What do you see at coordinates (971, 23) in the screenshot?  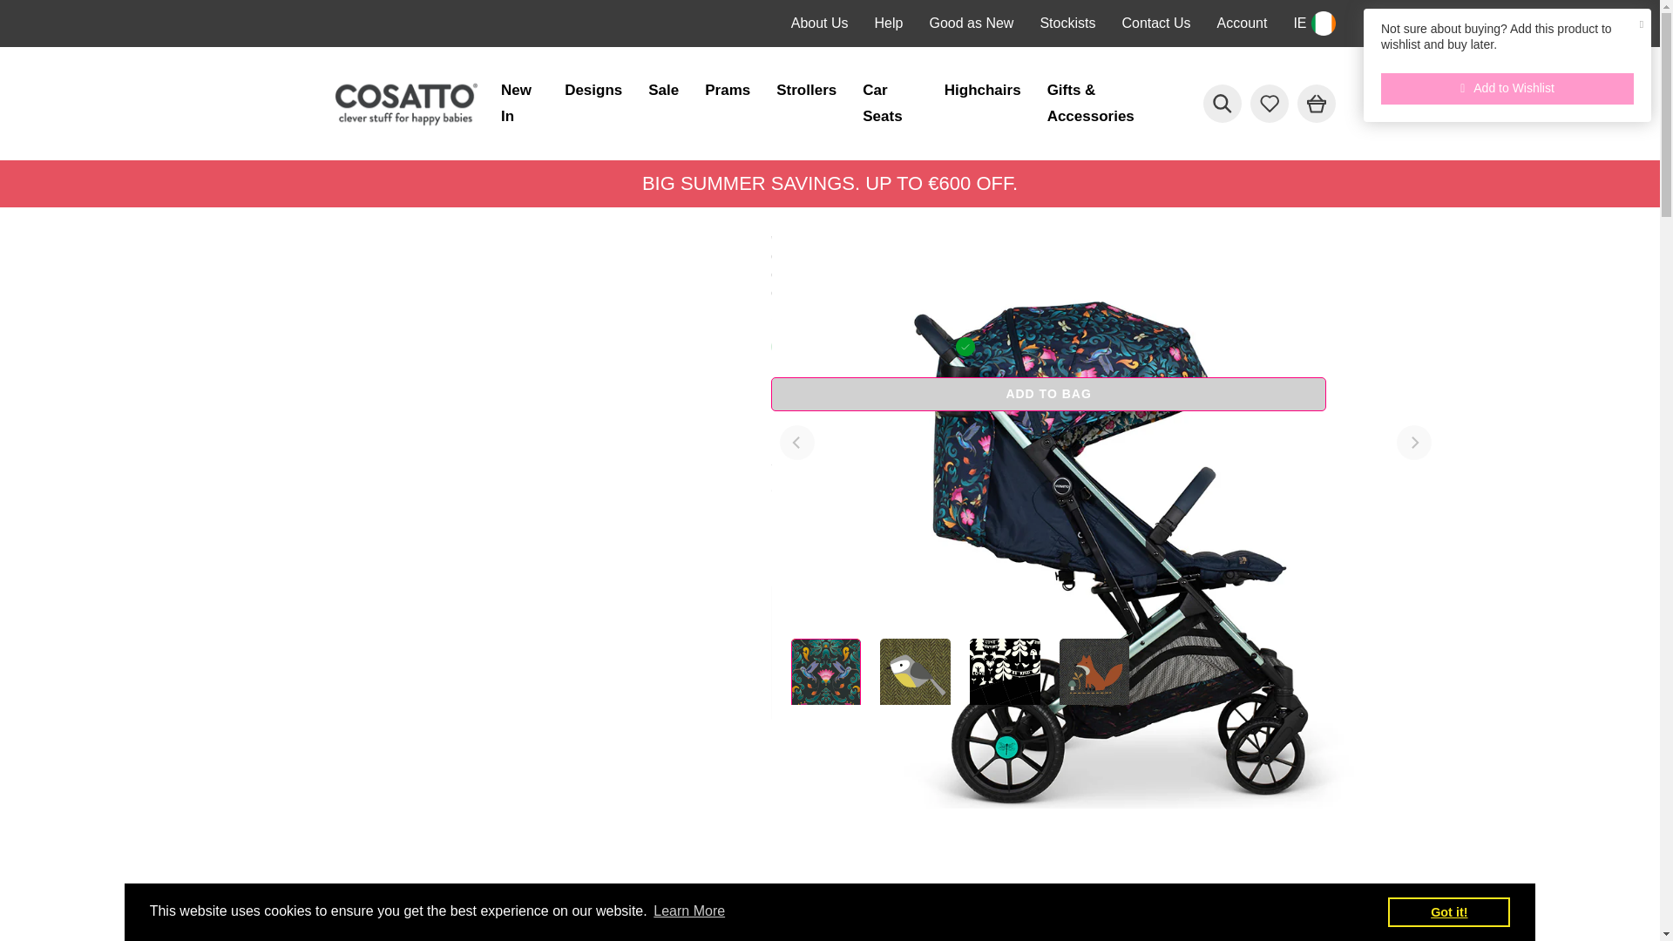 I see `Good as New` at bounding box center [971, 23].